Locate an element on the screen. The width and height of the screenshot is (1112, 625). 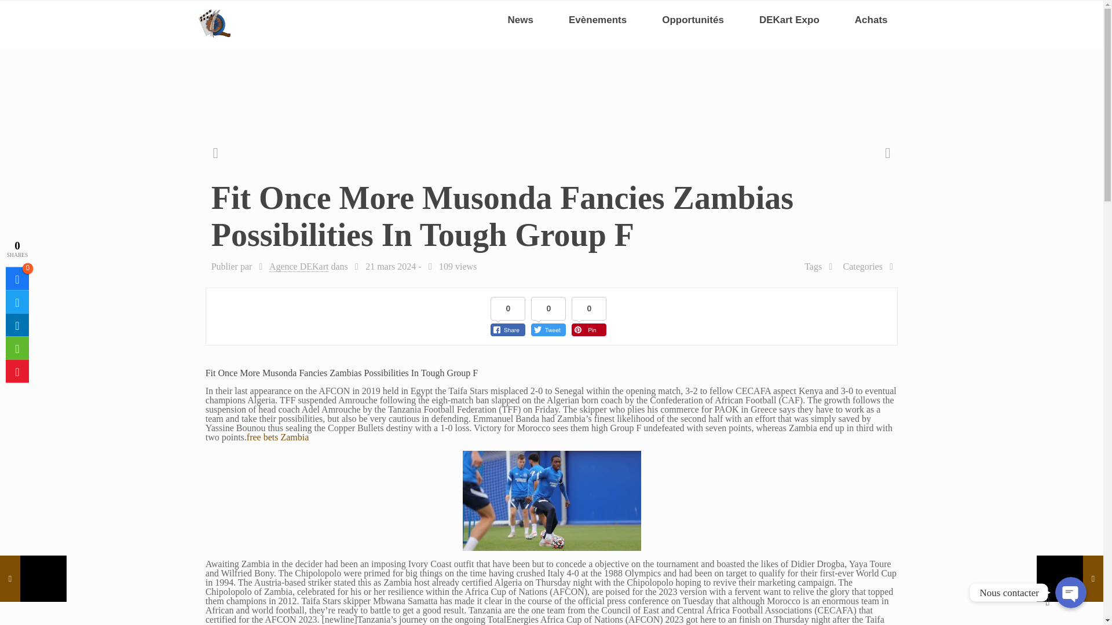
News is located at coordinates (521, 20).